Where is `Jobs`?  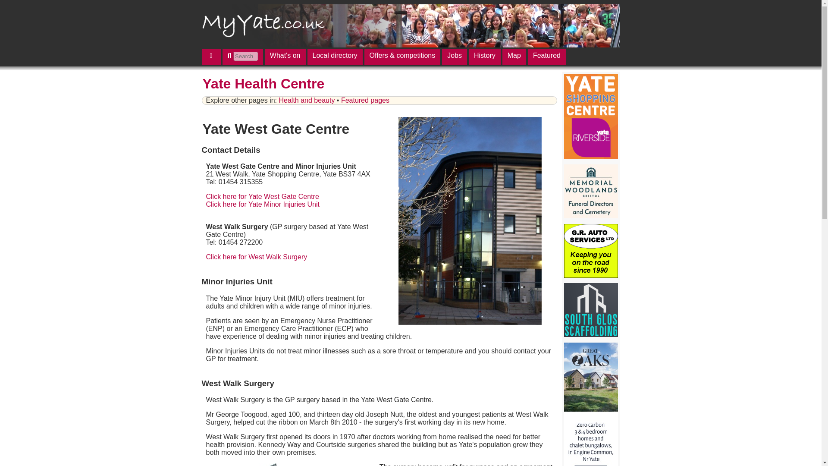
Jobs is located at coordinates (455, 57).